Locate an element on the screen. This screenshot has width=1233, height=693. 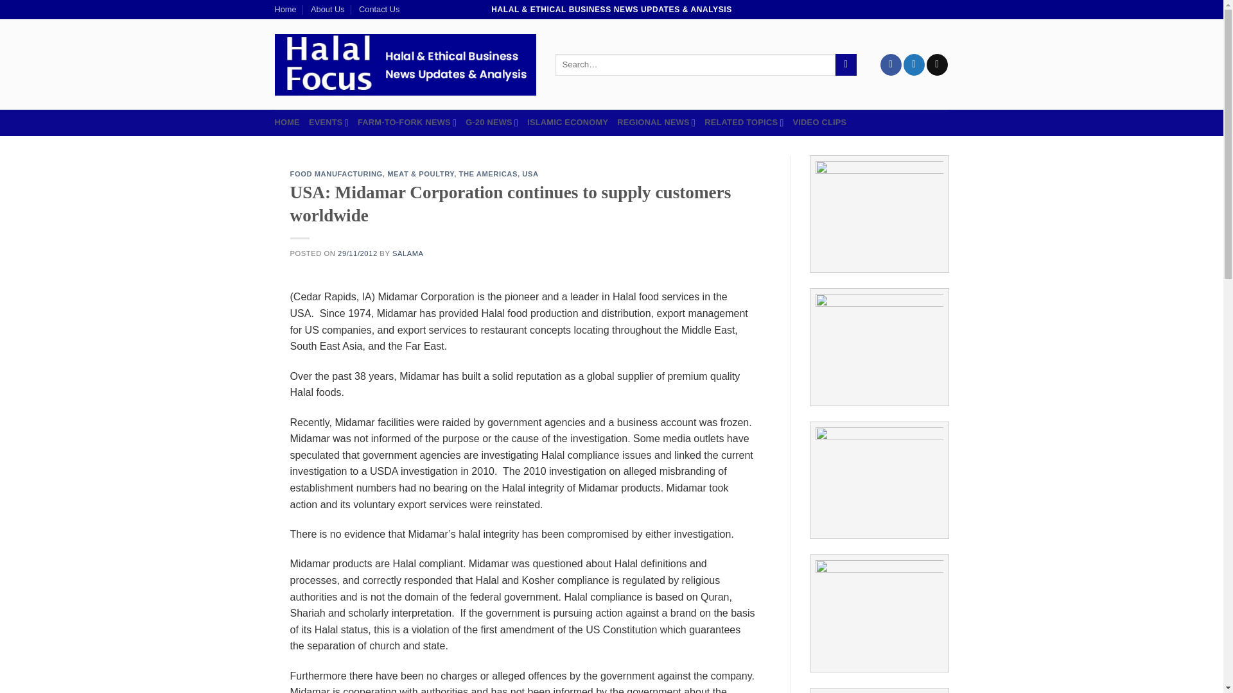
Send us an email is located at coordinates (938, 64).